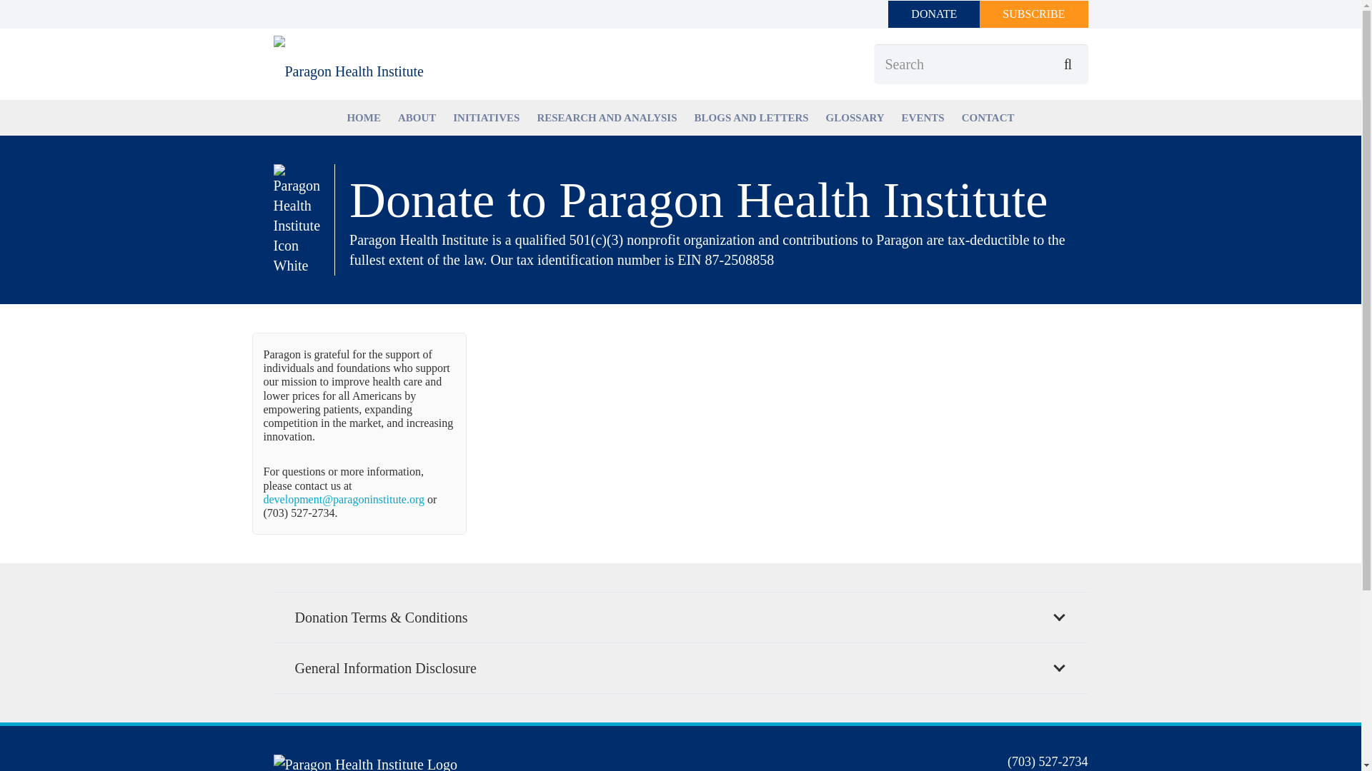 Image resolution: width=1372 pixels, height=771 pixels. Describe the element at coordinates (486, 117) in the screenshot. I see `INITIATIVES` at that location.